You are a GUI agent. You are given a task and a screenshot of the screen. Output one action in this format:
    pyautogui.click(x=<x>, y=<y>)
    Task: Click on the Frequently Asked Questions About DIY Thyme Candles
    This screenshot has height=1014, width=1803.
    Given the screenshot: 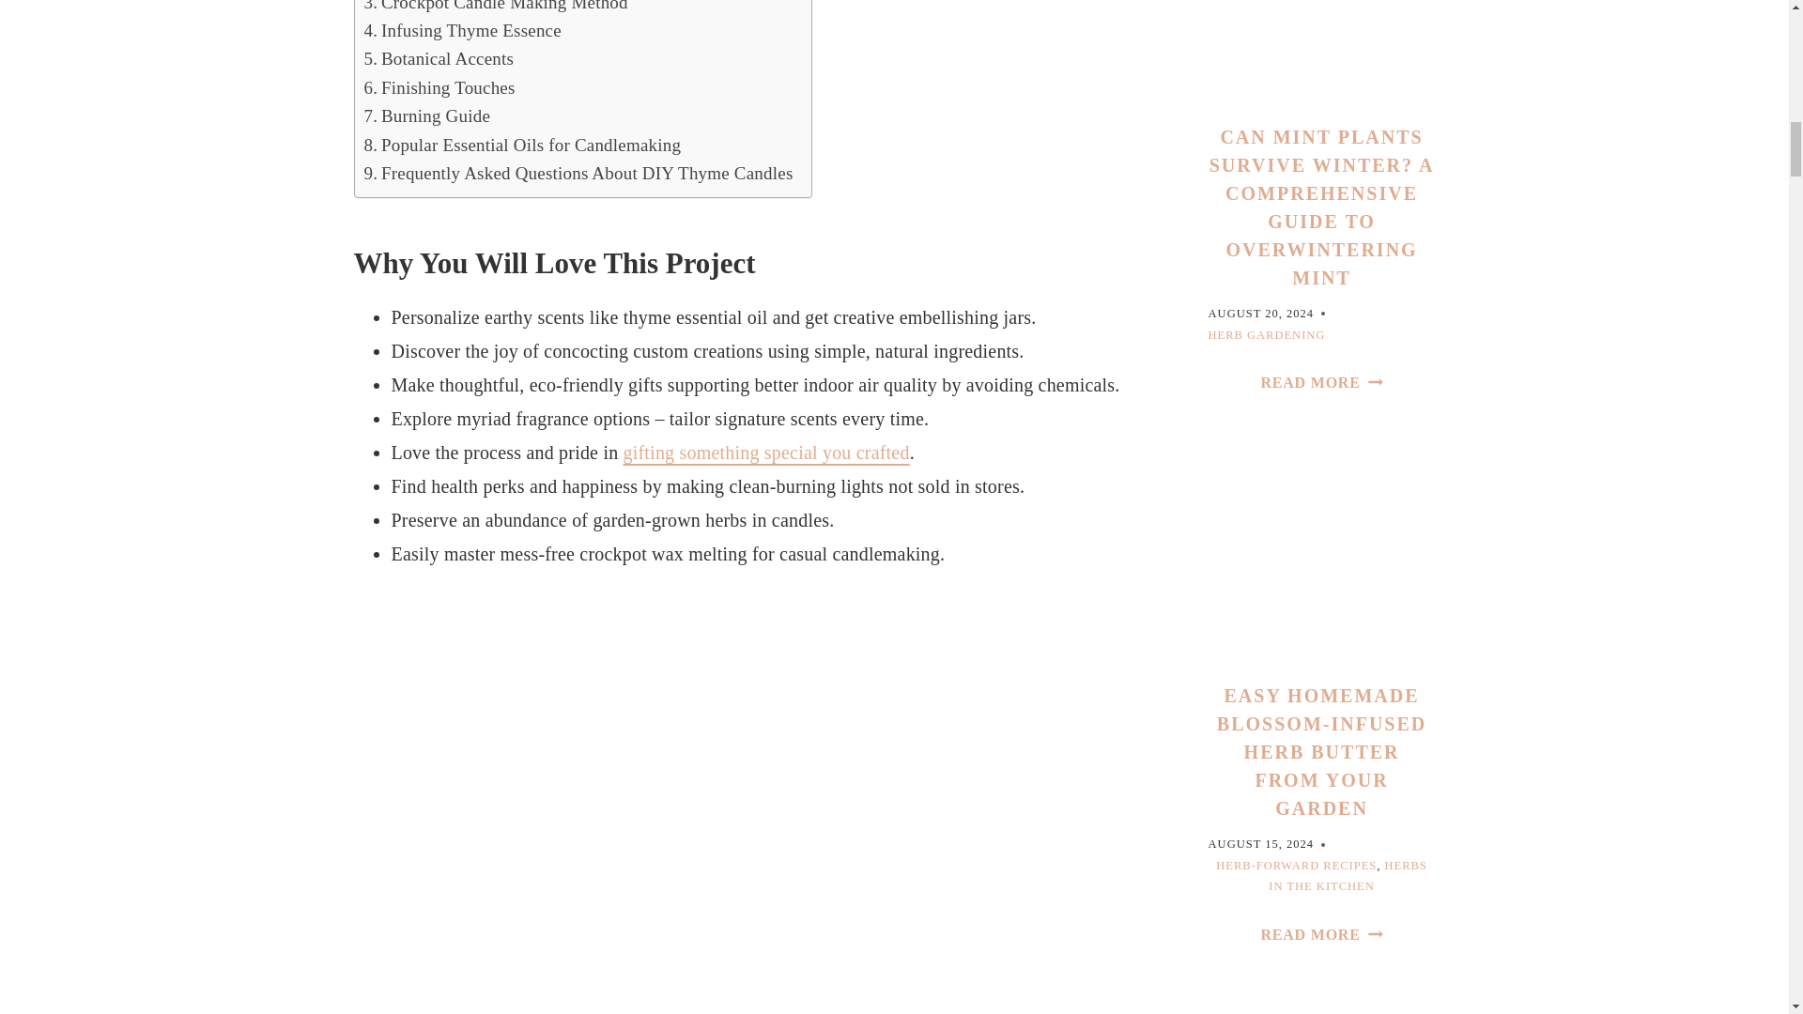 What is the action you would take?
    pyautogui.click(x=578, y=173)
    